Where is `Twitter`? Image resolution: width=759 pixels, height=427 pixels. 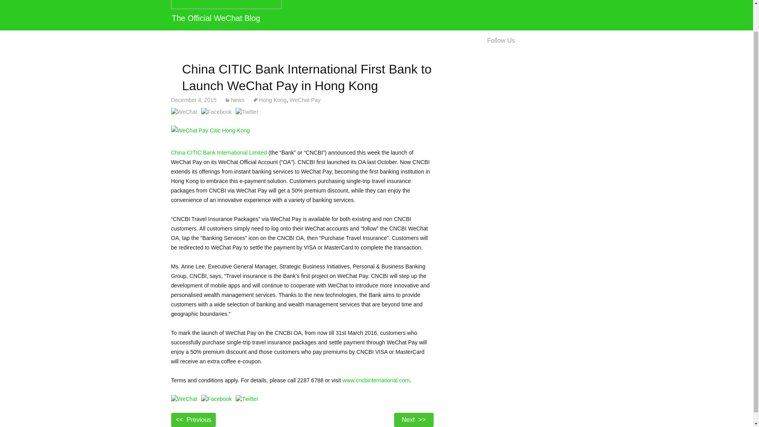 Twitter is located at coordinates (545, 40).